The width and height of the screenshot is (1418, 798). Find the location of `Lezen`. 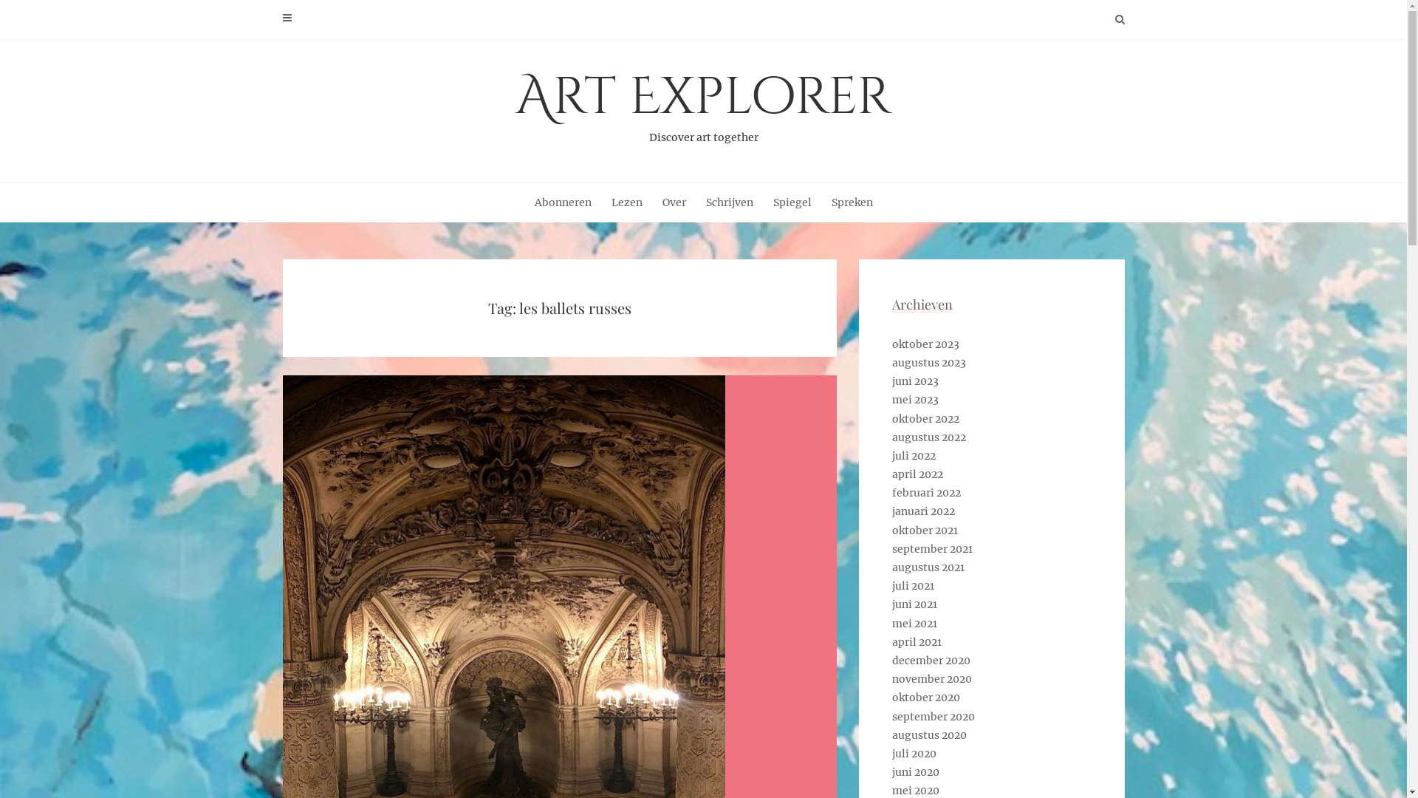

Lezen is located at coordinates (627, 202).